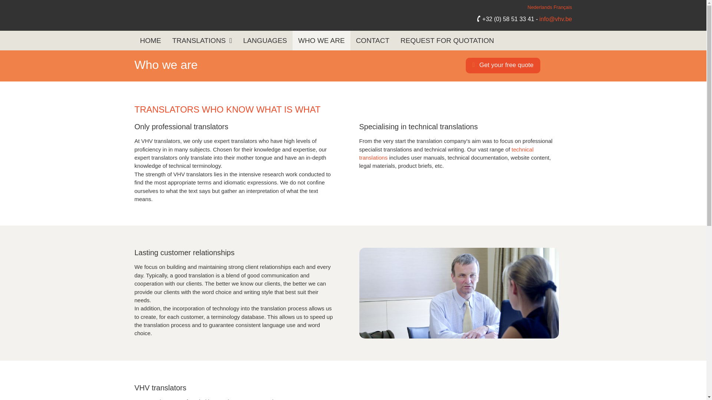 Image resolution: width=712 pixels, height=400 pixels. Describe the element at coordinates (321, 41) in the screenshot. I see `WHO WE ARE` at that location.